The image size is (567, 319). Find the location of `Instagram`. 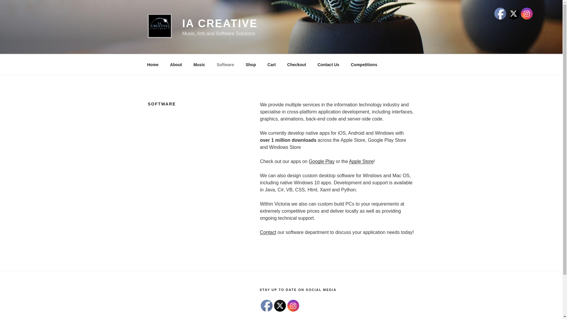

Instagram is located at coordinates (527, 14).